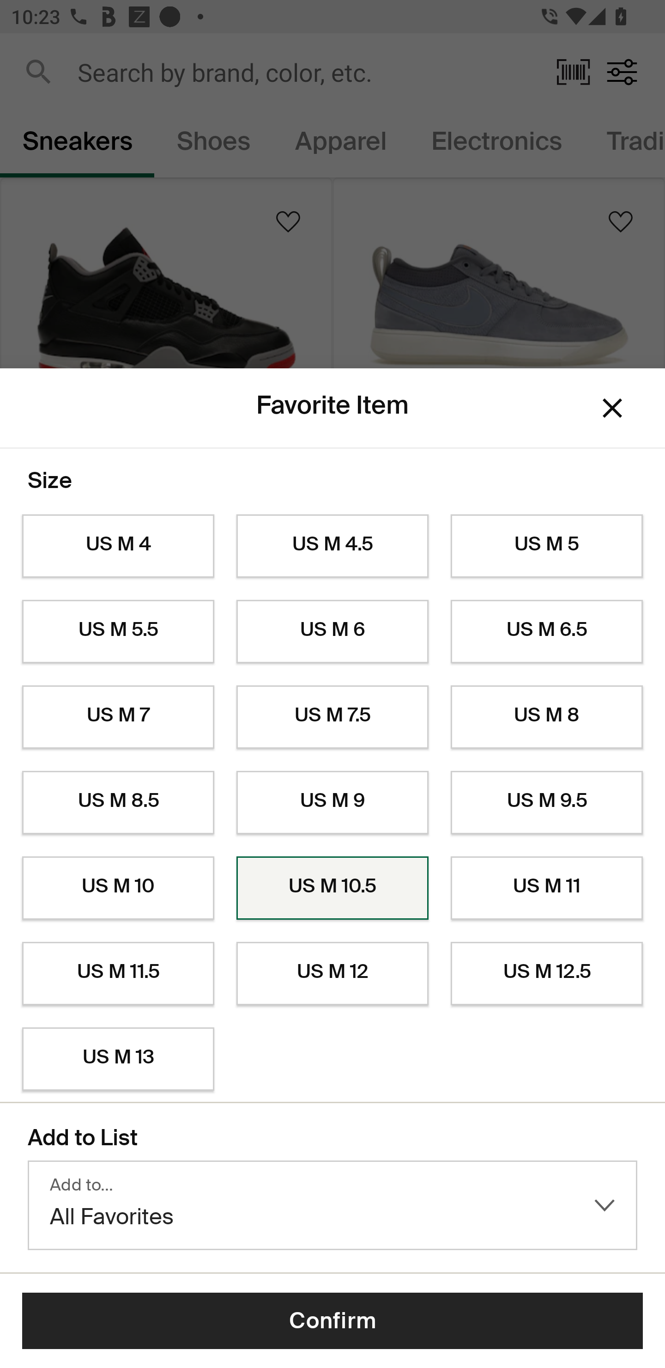 Image resolution: width=665 pixels, height=1368 pixels. What do you see at coordinates (118, 632) in the screenshot?
I see `US M 5.5` at bounding box center [118, 632].